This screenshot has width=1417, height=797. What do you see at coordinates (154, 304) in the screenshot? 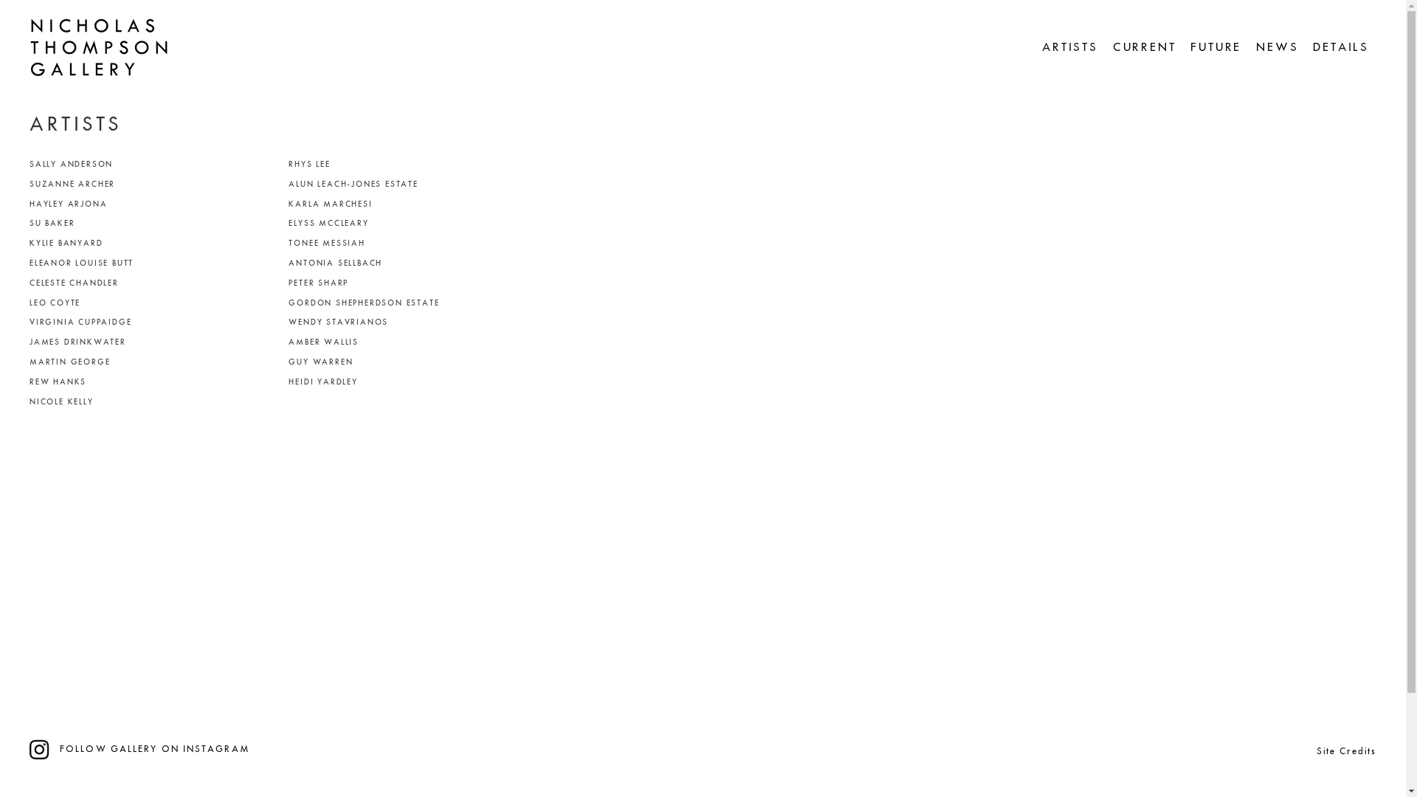
I see `LEO COYTE` at bounding box center [154, 304].